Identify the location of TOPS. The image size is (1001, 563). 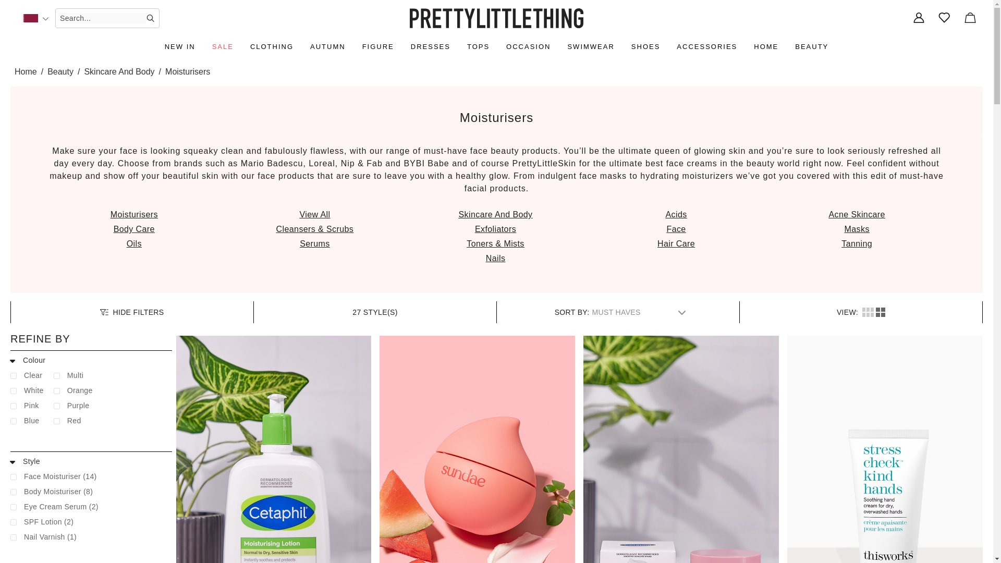
(478, 47).